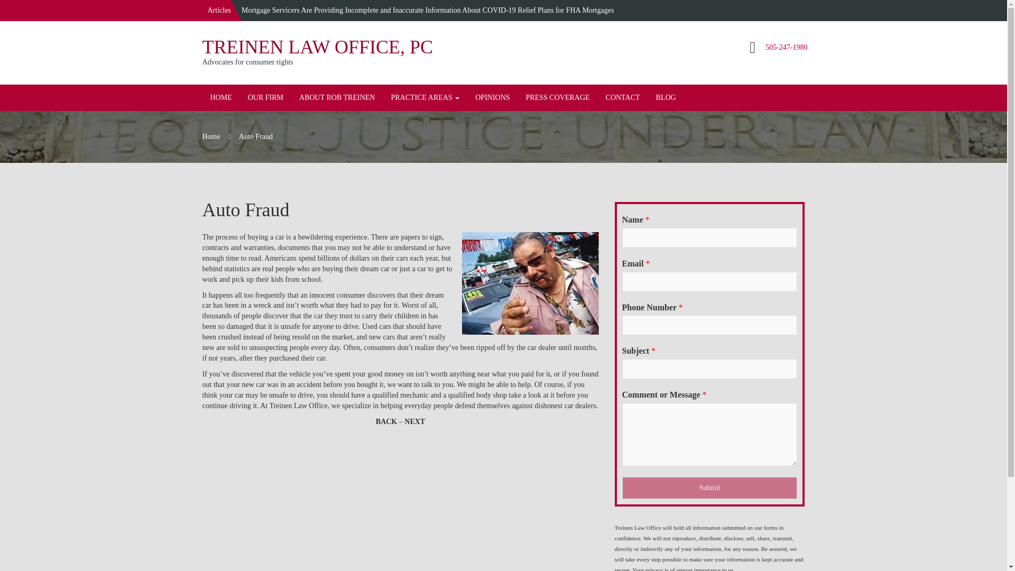 Image resolution: width=1015 pixels, height=571 pixels. What do you see at coordinates (492, 97) in the screenshot?
I see `OPINIONS` at bounding box center [492, 97].